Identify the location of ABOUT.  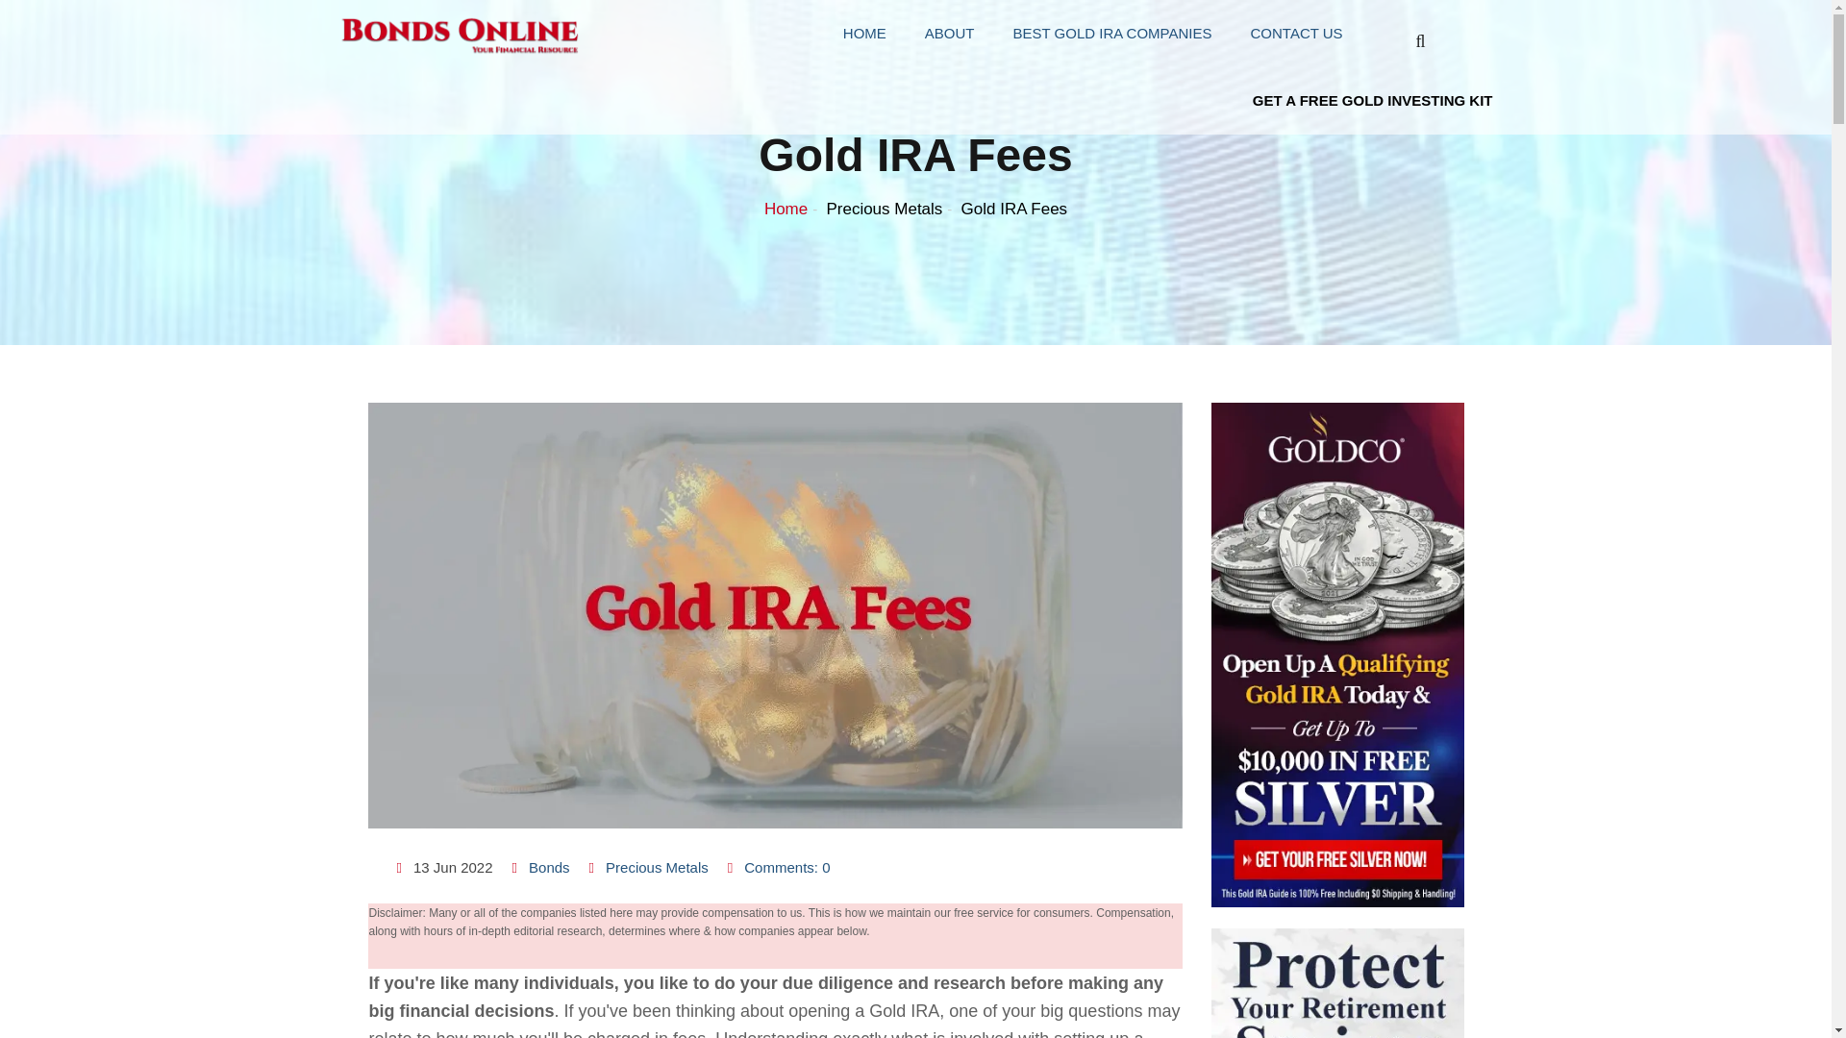
(950, 34).